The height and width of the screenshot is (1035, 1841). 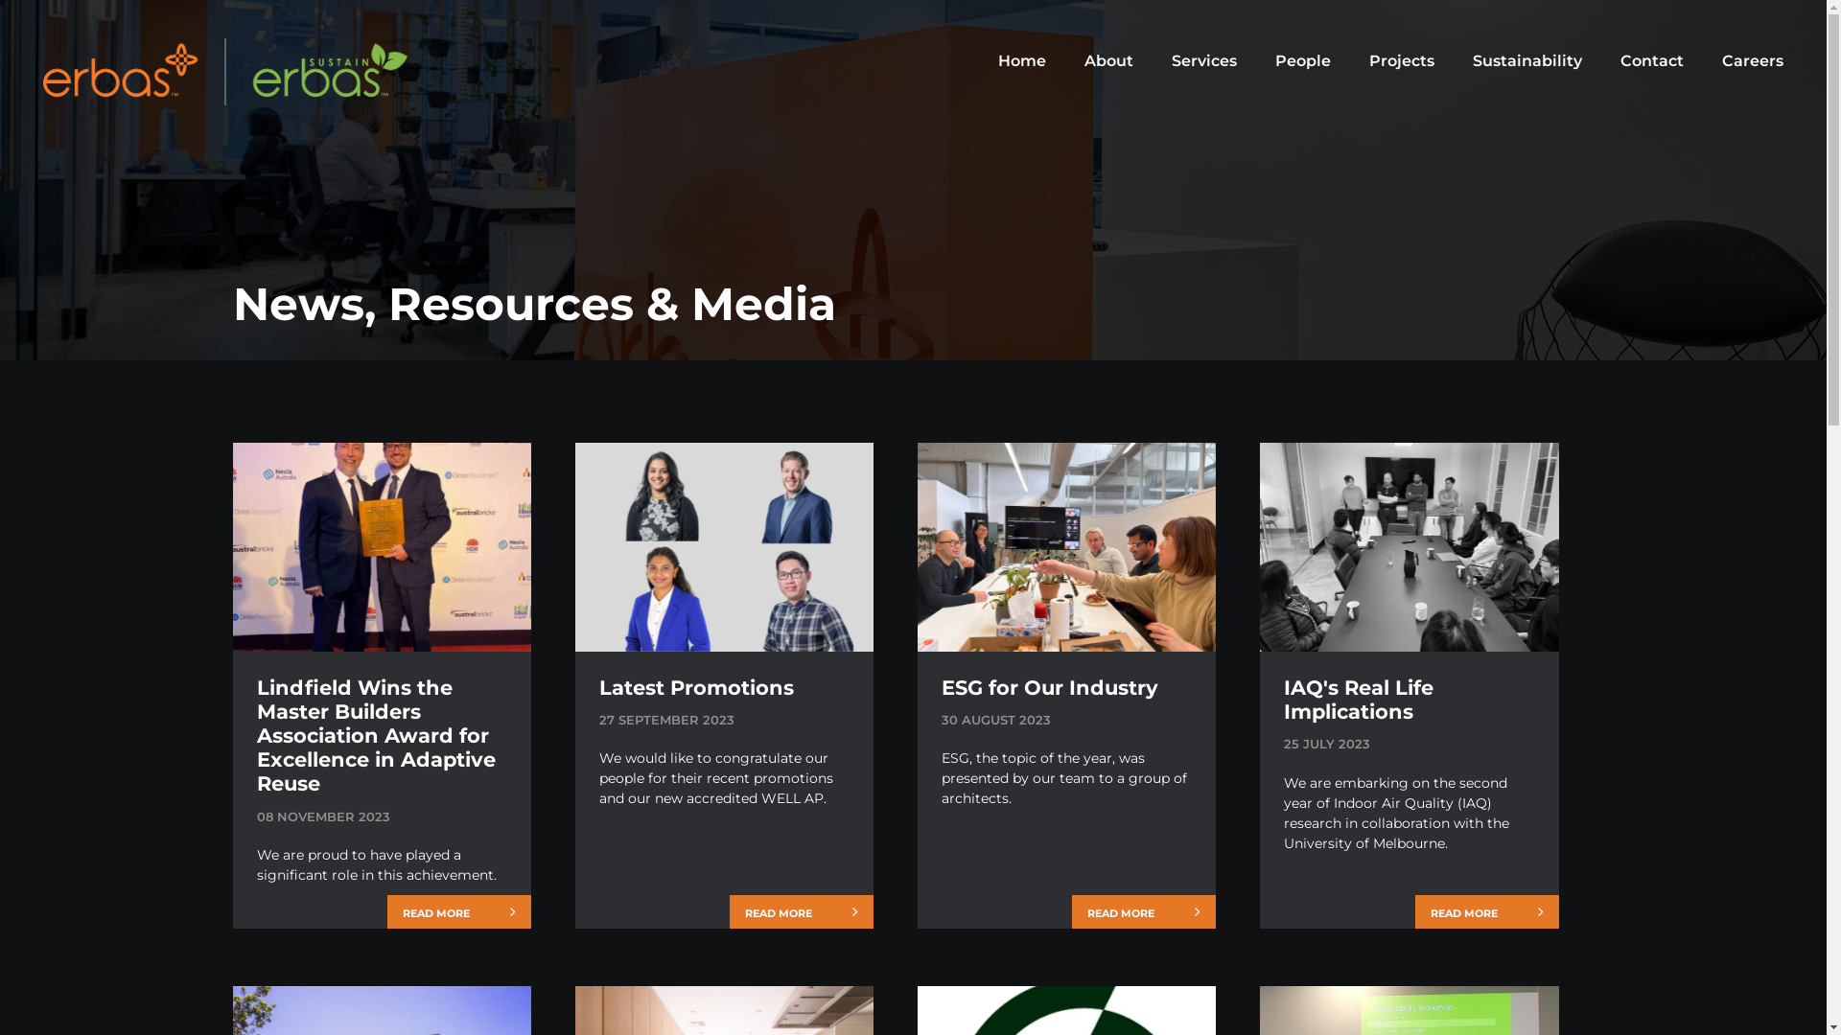 What do you see at coordinates (1402, 61) in the screenshot?
I see `Projects` at bounding box center [1402, 61].